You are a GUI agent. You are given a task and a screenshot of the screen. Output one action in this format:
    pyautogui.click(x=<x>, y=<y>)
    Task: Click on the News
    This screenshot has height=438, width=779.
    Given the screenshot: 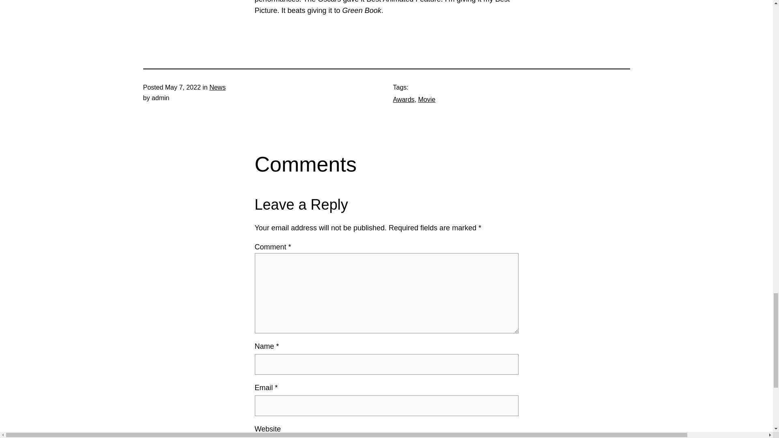 What is the action you would take?
    pyautogui.click(x=217, y=87)
    